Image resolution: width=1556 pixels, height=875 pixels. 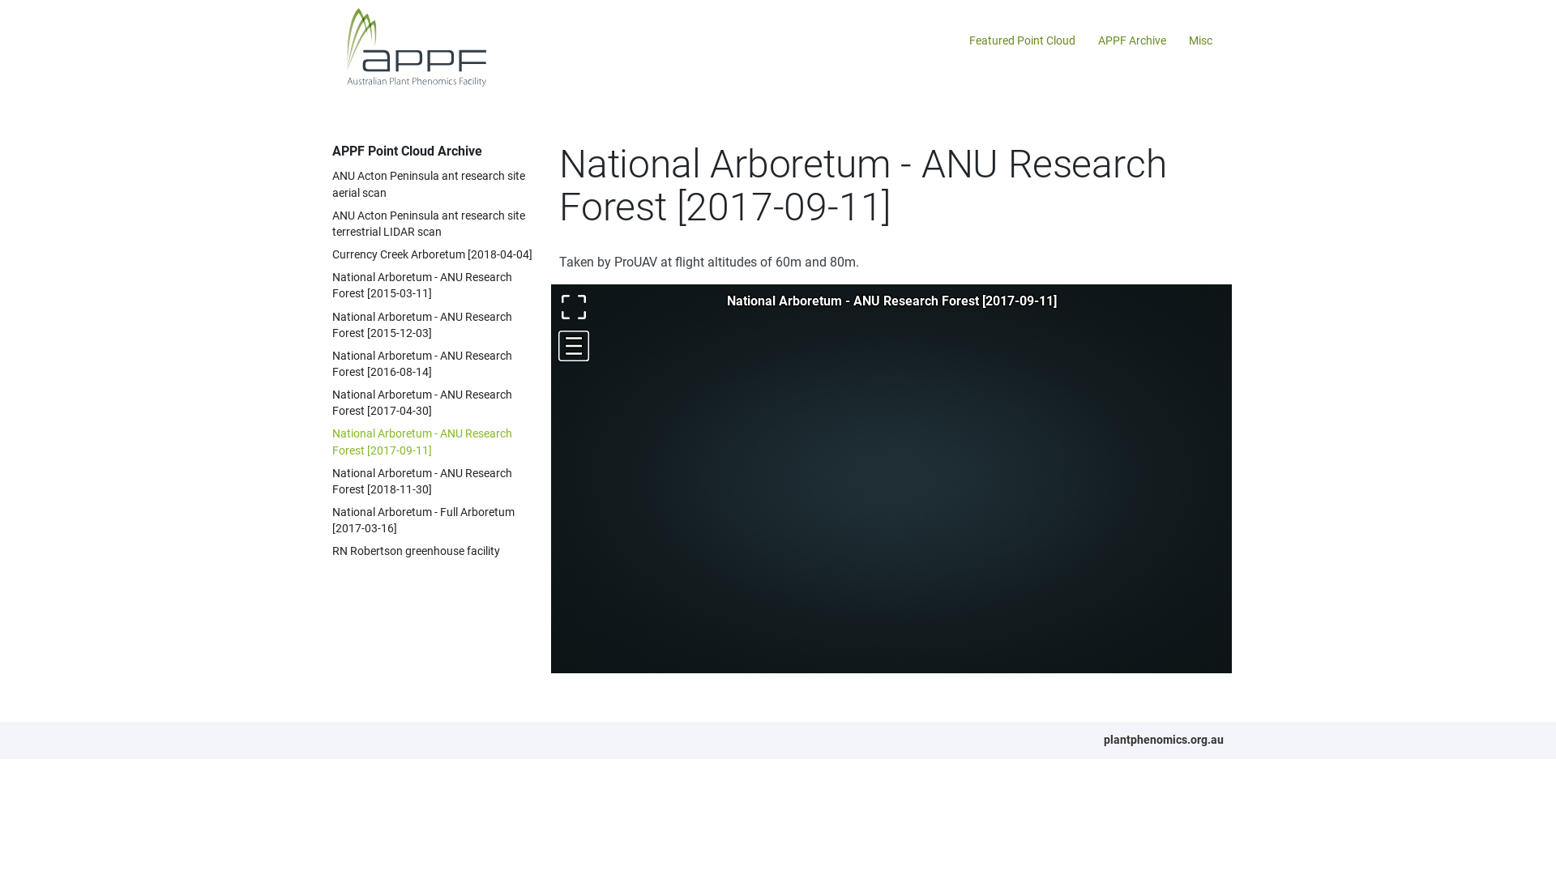 What do you see at coordinates (1164, 740) in the screenshot?
I see `plantphenomics.org.au` at bounding box center [1164, 740].